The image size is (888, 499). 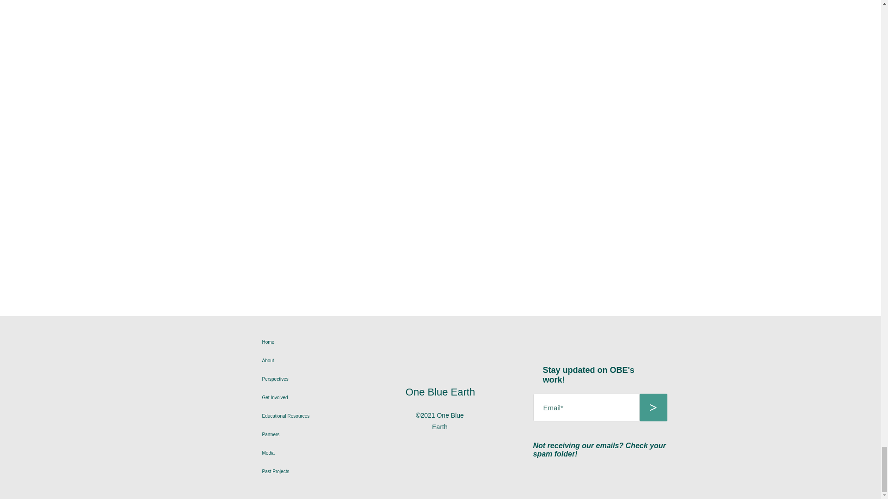 What do you see at coordinates (338, 453) in the screenshot?
I see `Media` at bounding box center [338, 453].